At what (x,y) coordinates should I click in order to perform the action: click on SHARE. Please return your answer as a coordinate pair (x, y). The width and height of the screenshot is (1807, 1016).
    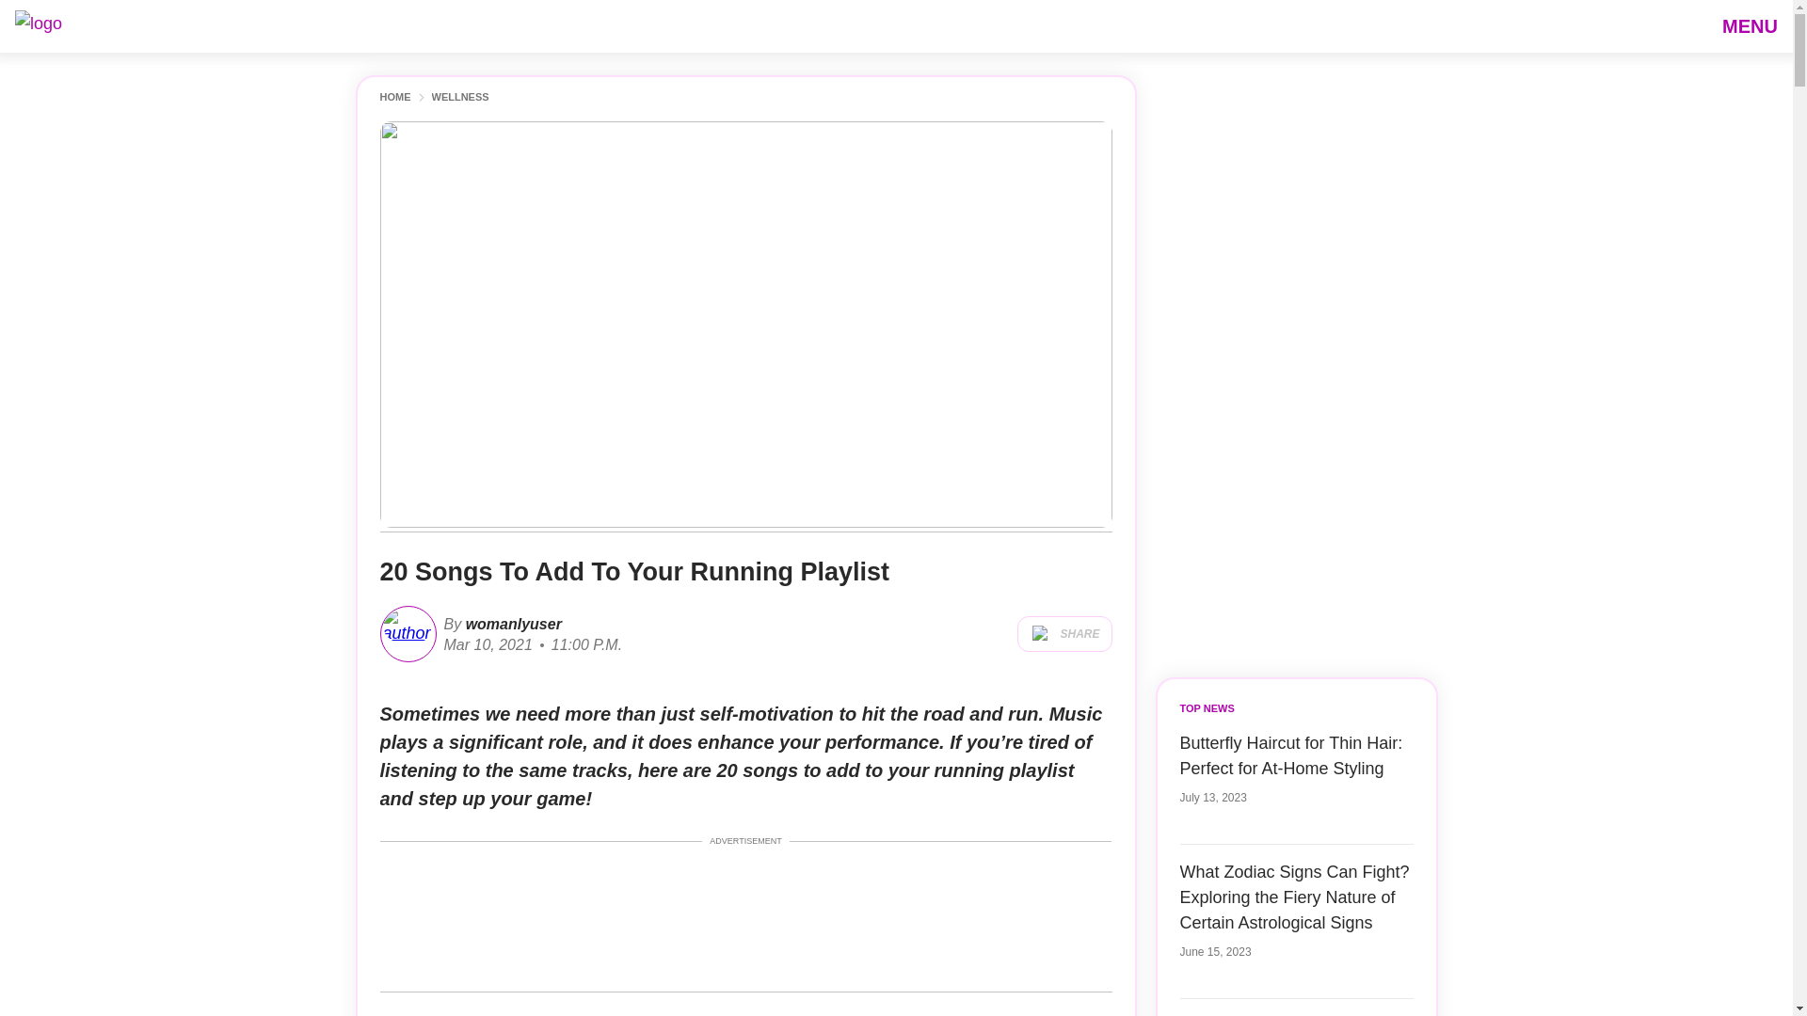
    Looking at the image, I should click on (1063, 634).